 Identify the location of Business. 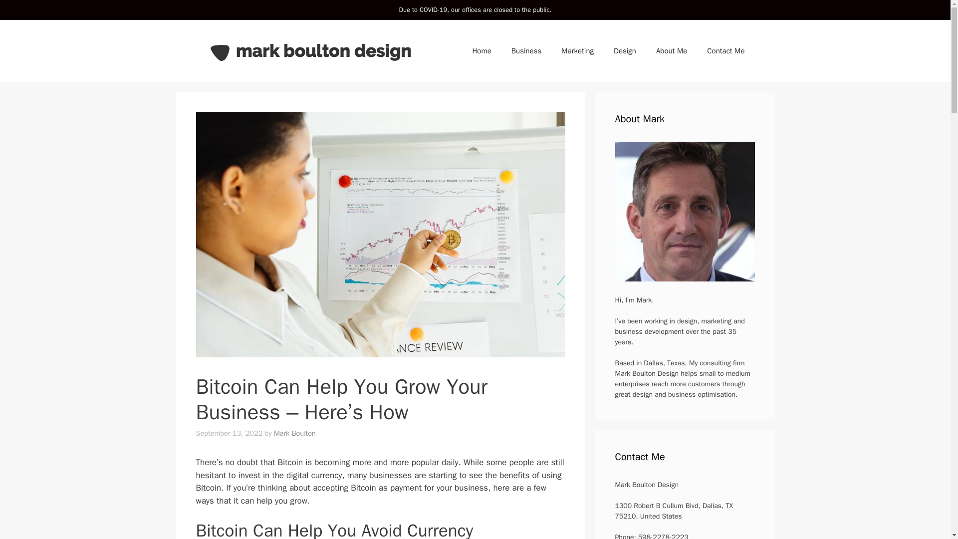
(526, 51).